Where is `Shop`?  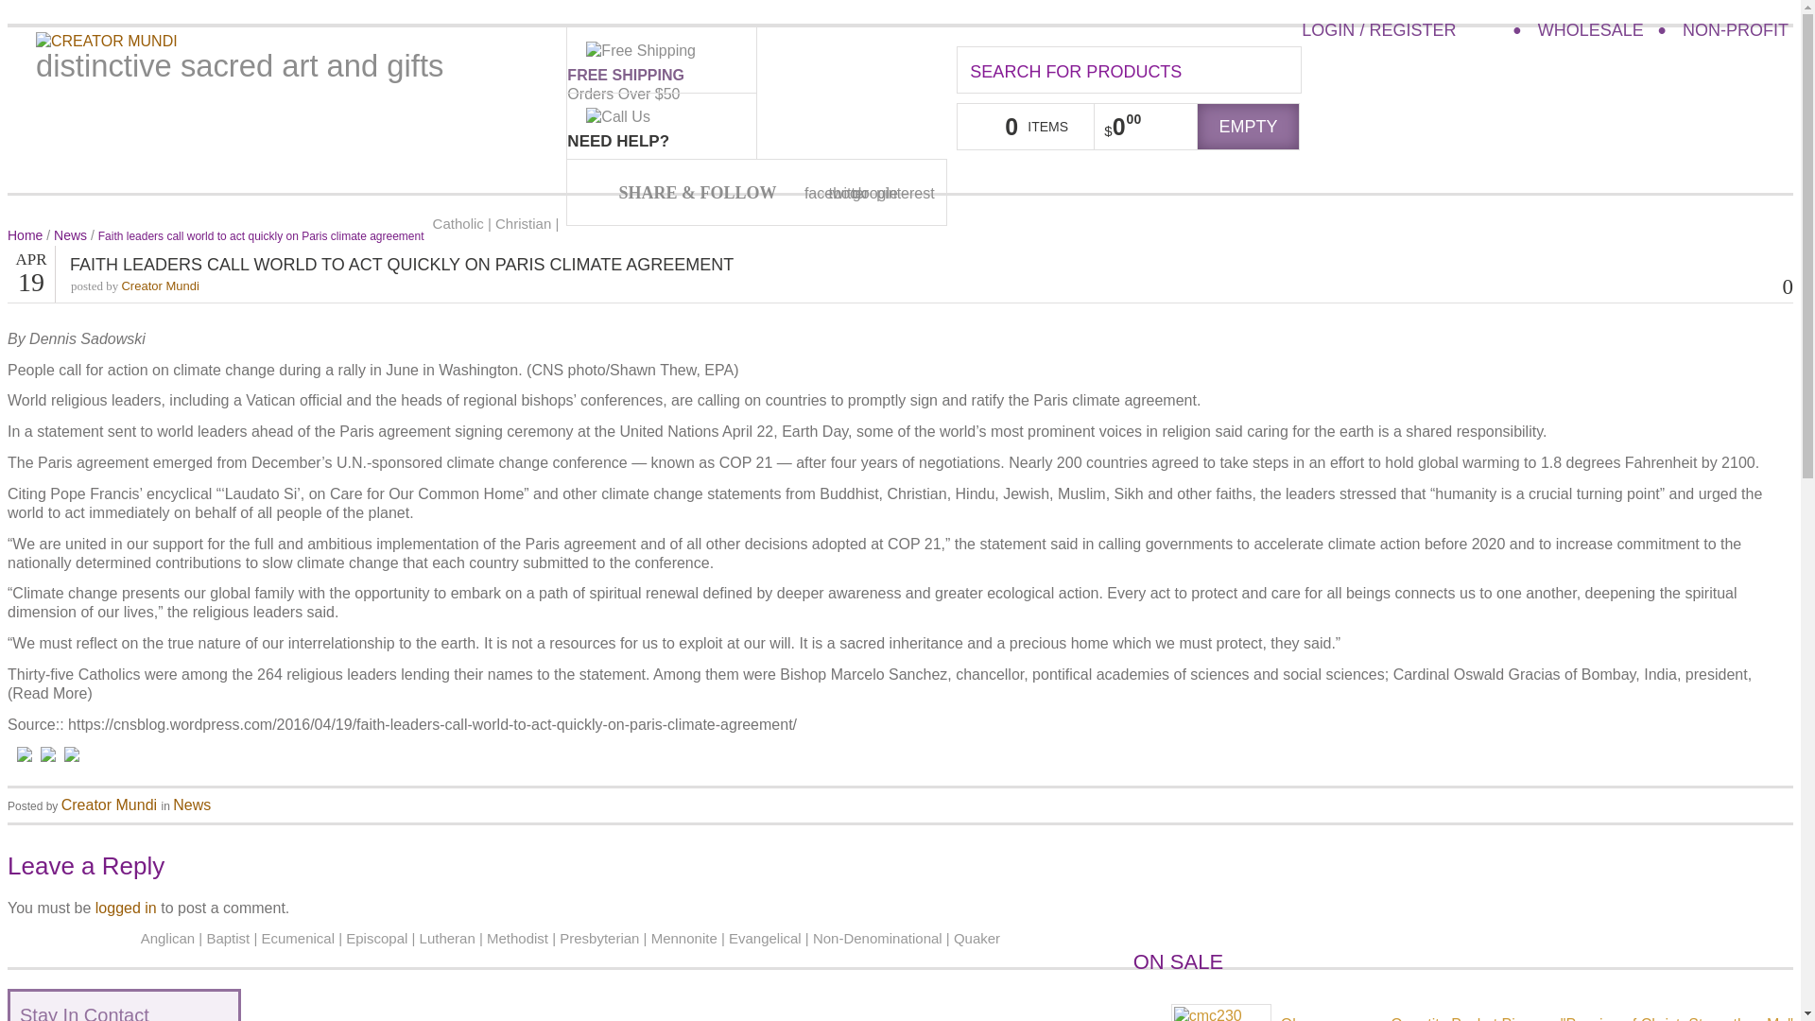 Shop is located at coordinates (151, 166).